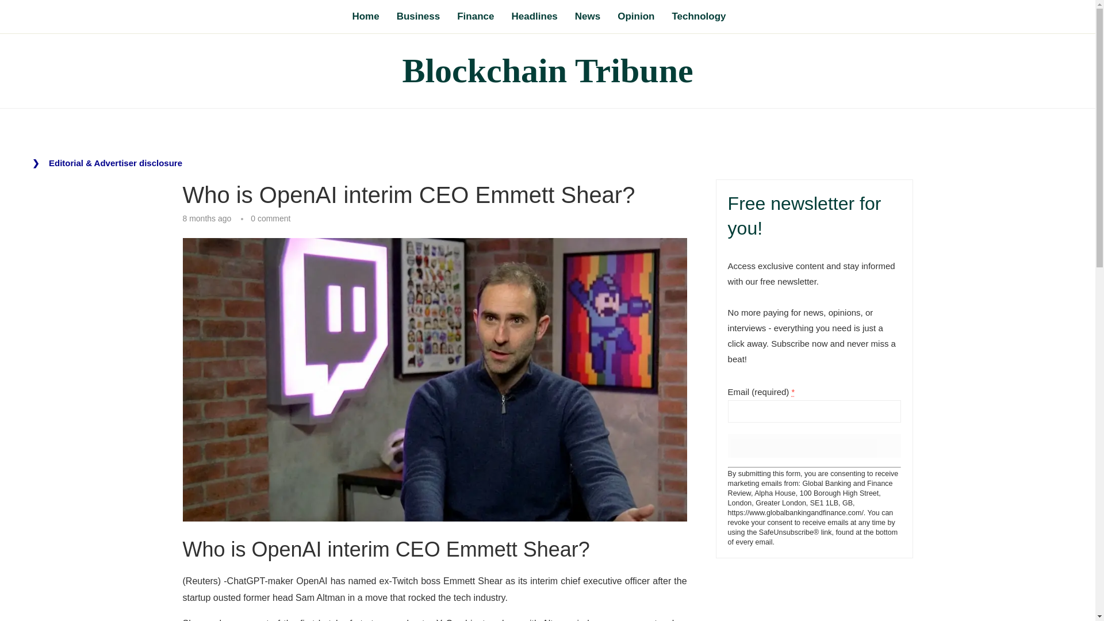  Describe the element at coordinates (547, 71) in the screenshot. I see `Blockchain Tribune` at that location.